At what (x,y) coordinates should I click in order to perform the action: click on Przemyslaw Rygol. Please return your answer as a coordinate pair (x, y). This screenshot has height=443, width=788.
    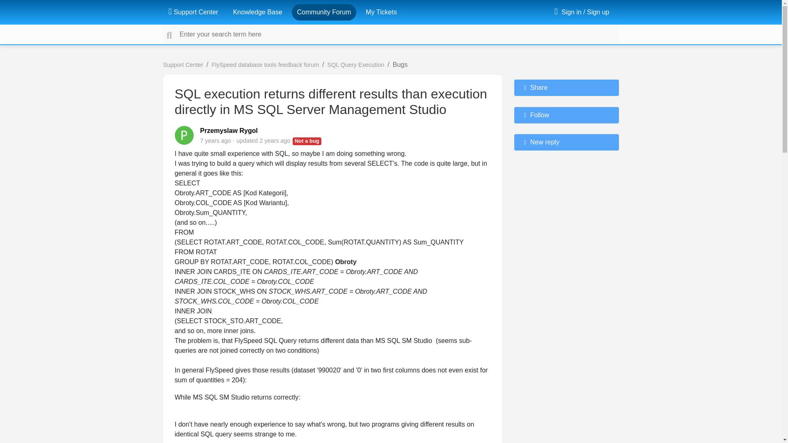
    Looking at the image, I should click on (229, 130).